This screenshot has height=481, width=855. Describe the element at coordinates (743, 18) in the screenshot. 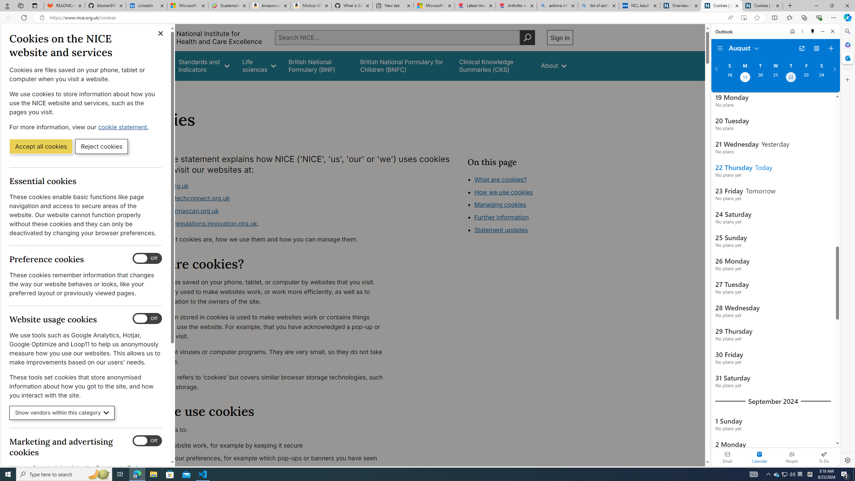

I see `Enter Immersive Reader (F9)` at that location.